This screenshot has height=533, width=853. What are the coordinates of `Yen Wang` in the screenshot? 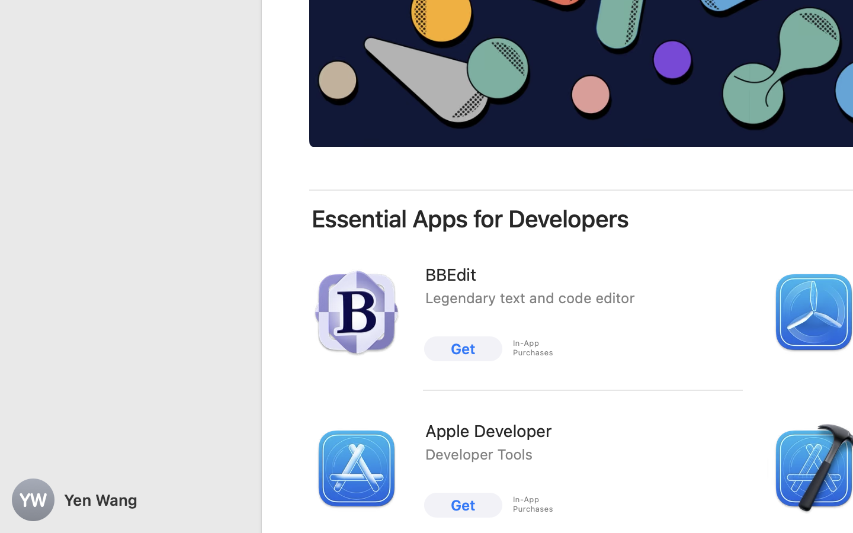 It's located at (130, 500).